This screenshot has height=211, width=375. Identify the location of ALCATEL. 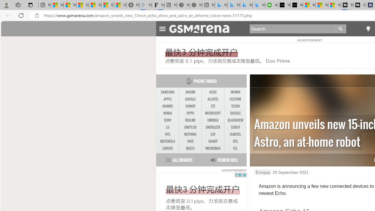
(213, 99).